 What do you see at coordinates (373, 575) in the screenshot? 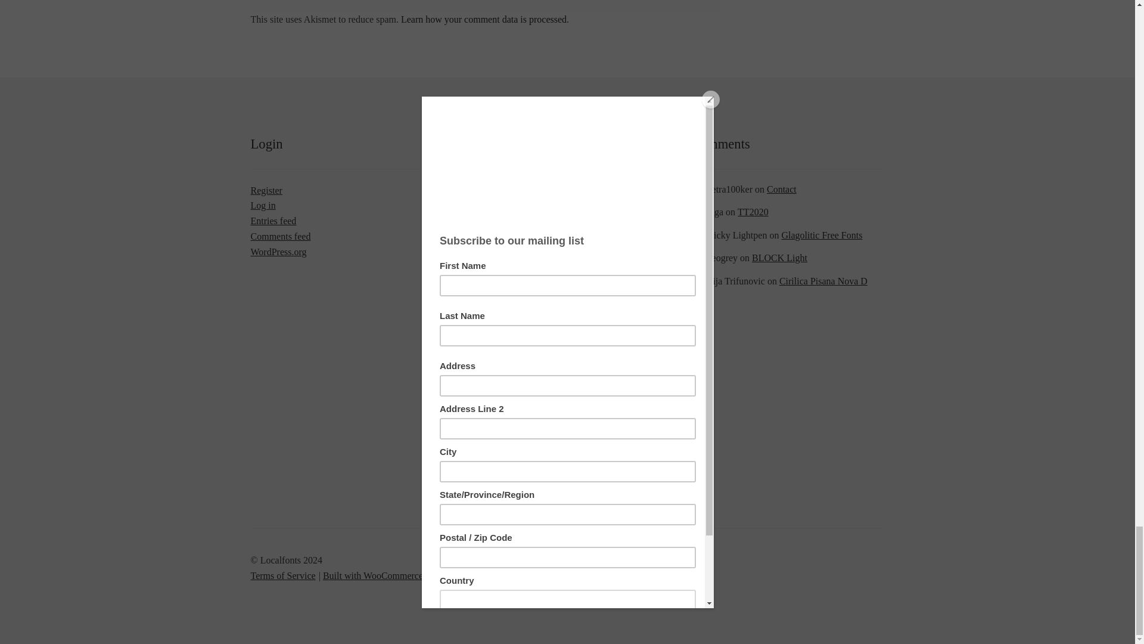
I see `WooCommerce - The Best eCommerce Platform for WordPress` at bounding box center [373, 575].